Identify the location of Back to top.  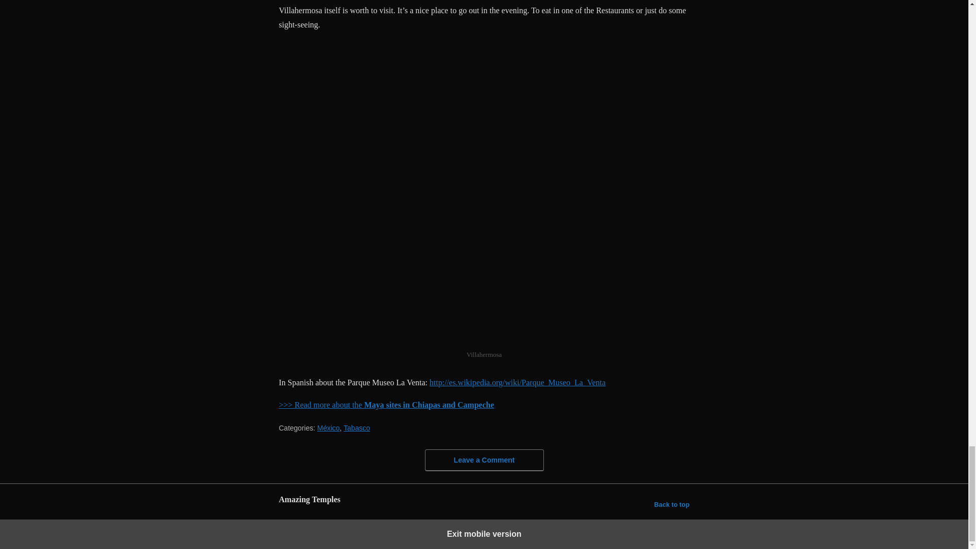
(672, 504).